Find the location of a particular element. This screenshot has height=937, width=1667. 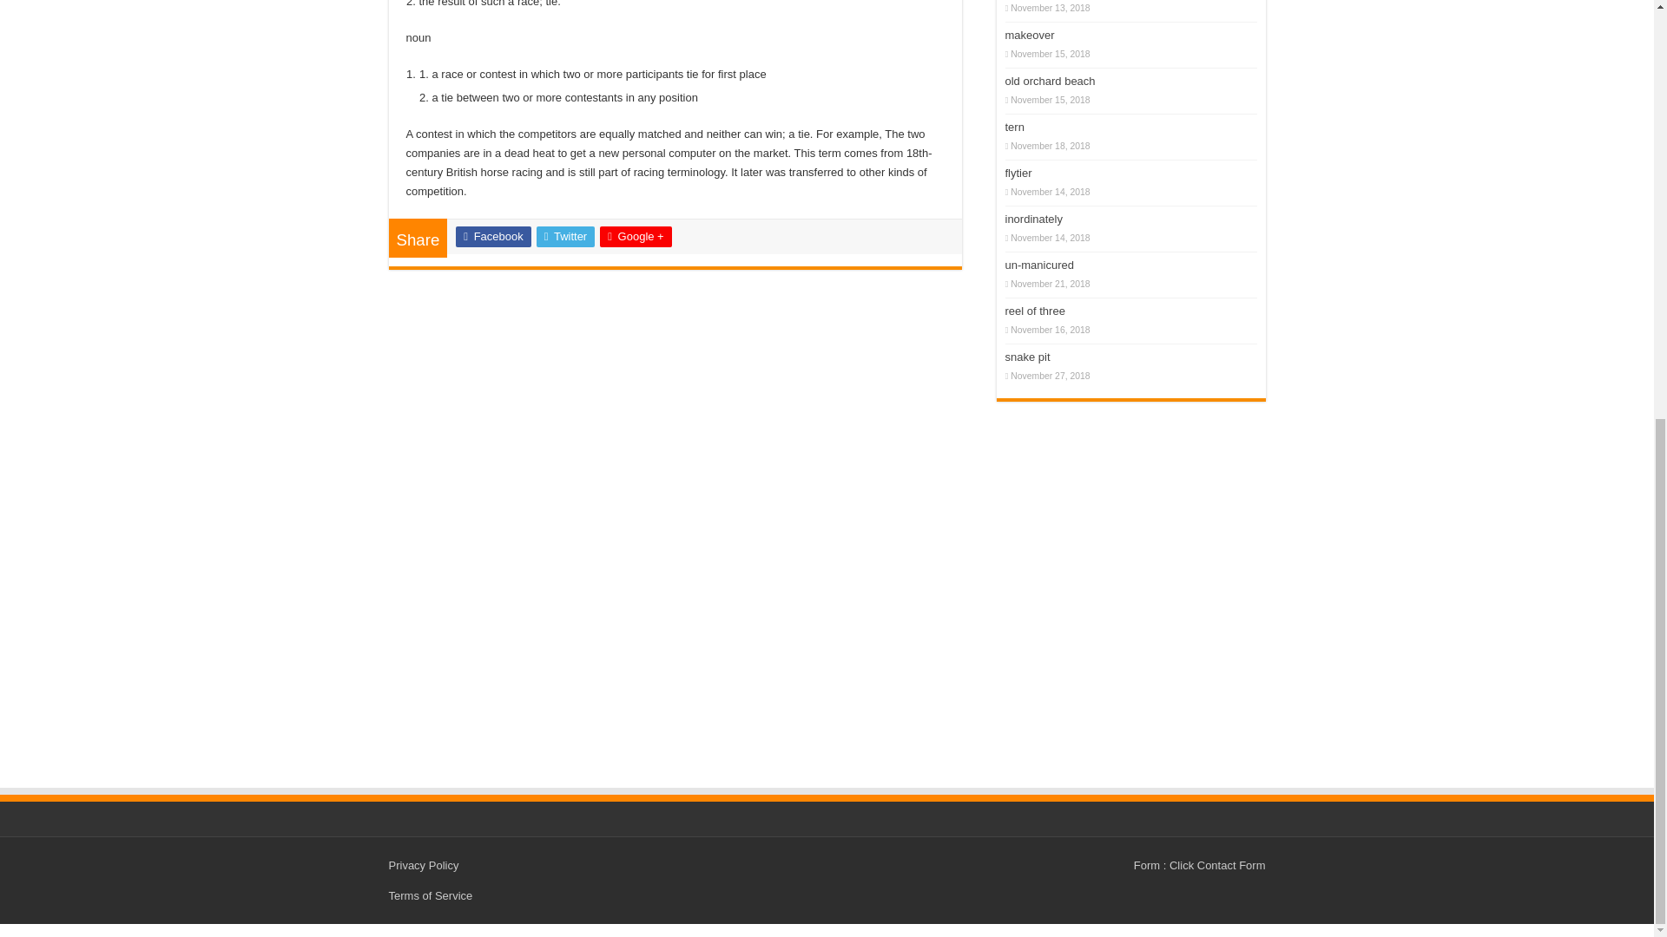

Advertisement is located at coordinates (1130, 625).